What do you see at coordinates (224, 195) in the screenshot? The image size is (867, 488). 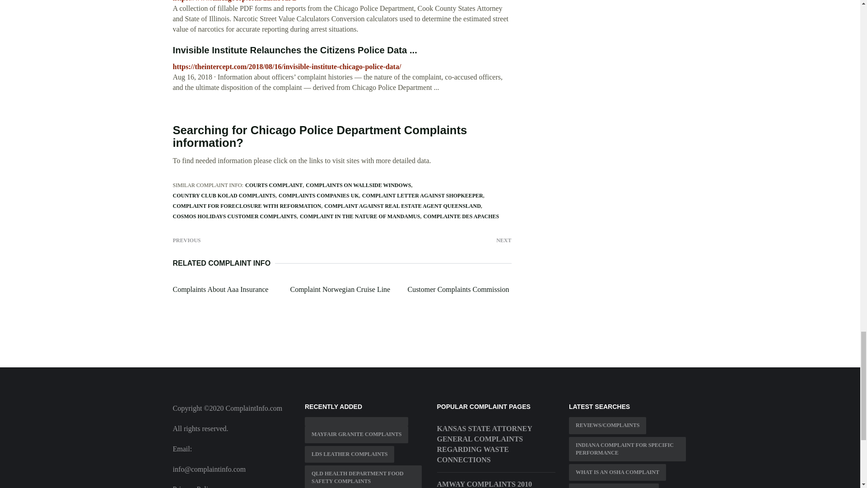 I see `COUNTRY CLUB KOLAD COMPLAINTS` at bounding box center [224, 195].